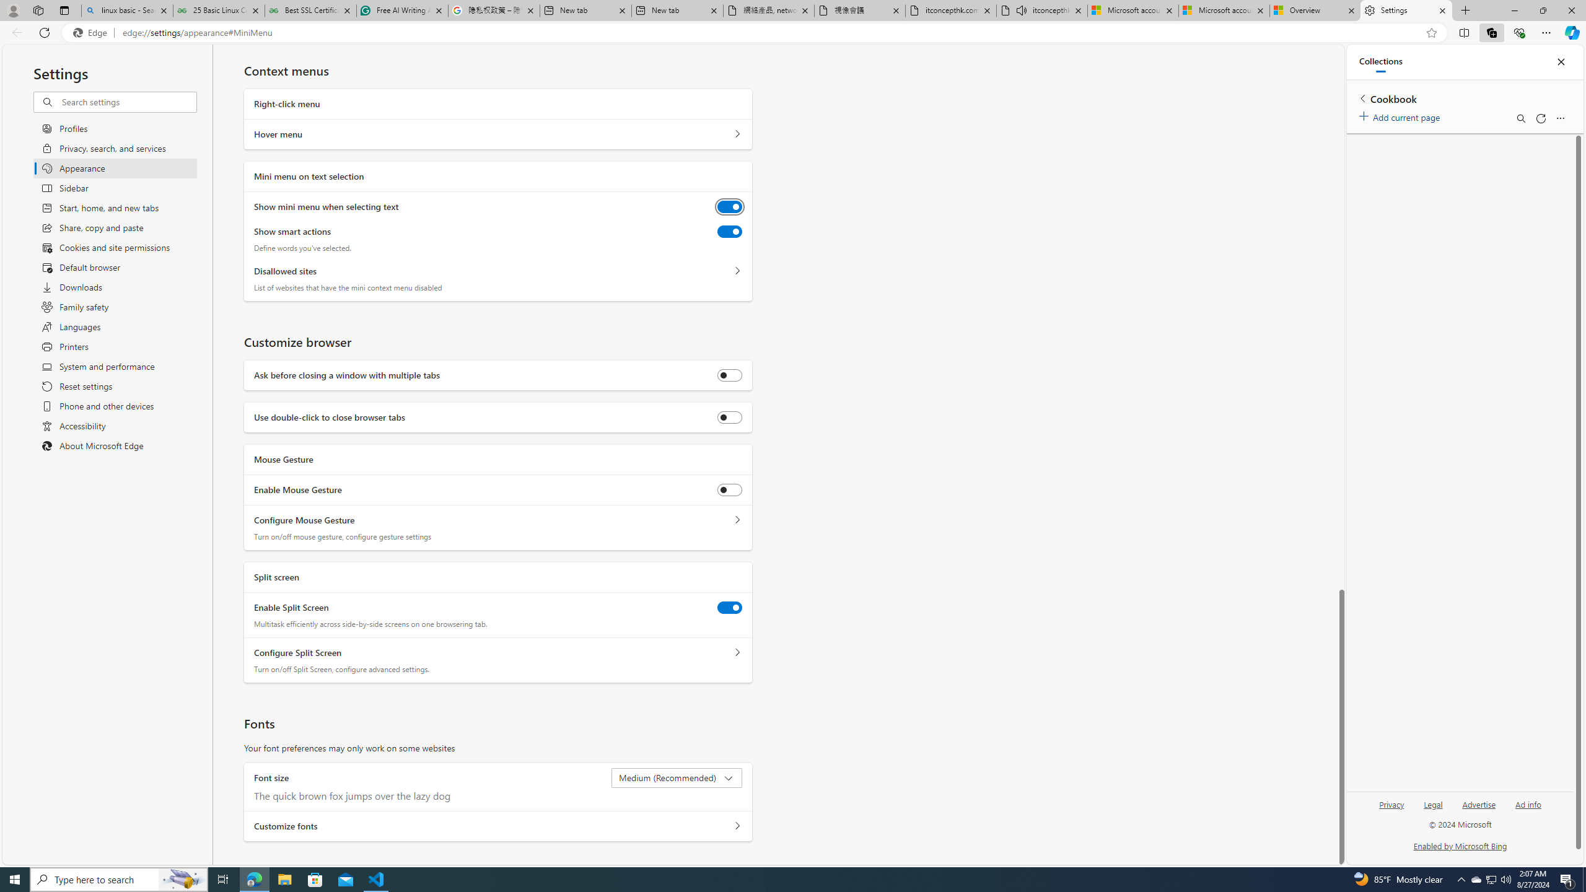 The height and width of the screenshot is (892, 1586). I want to click on Configure Split Screen, so click(737, 652).